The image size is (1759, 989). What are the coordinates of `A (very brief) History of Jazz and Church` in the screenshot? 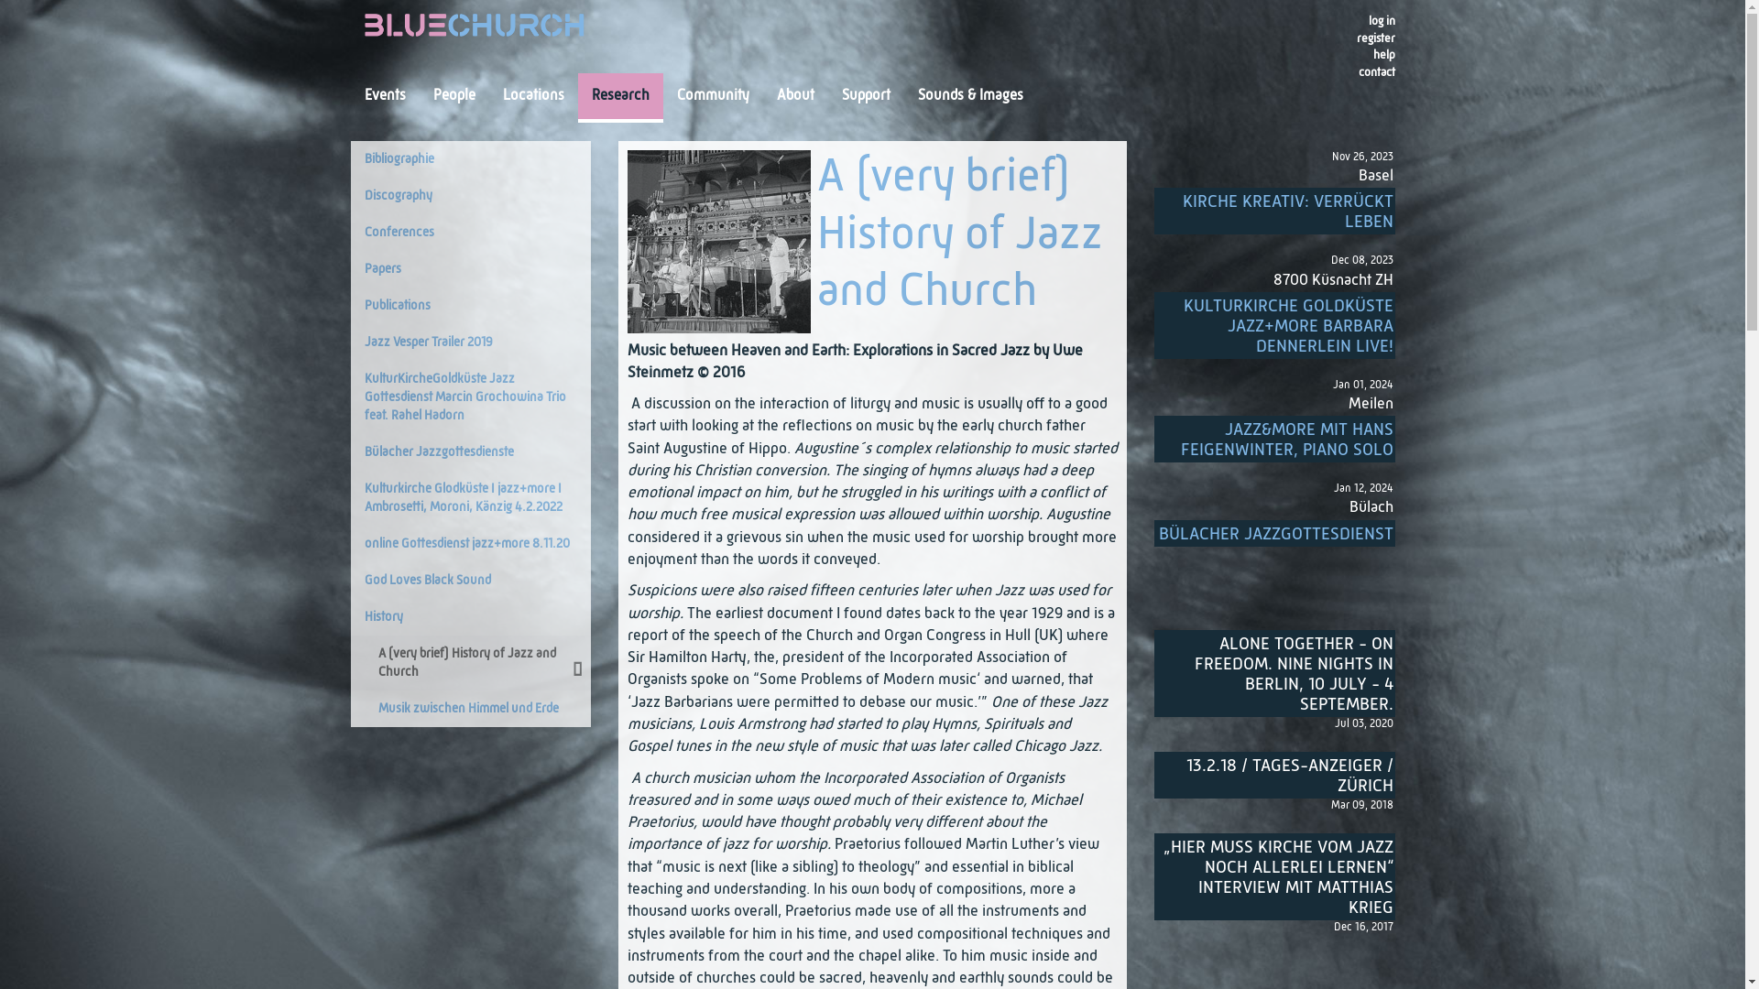 It's located at (719, 242).